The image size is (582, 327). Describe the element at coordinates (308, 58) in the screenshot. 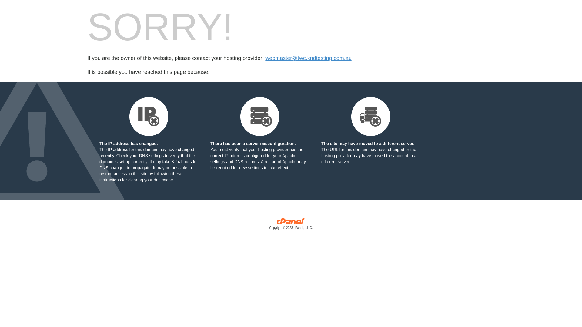

I see `webmaster@twc.kndtesting.com.au` at that location.